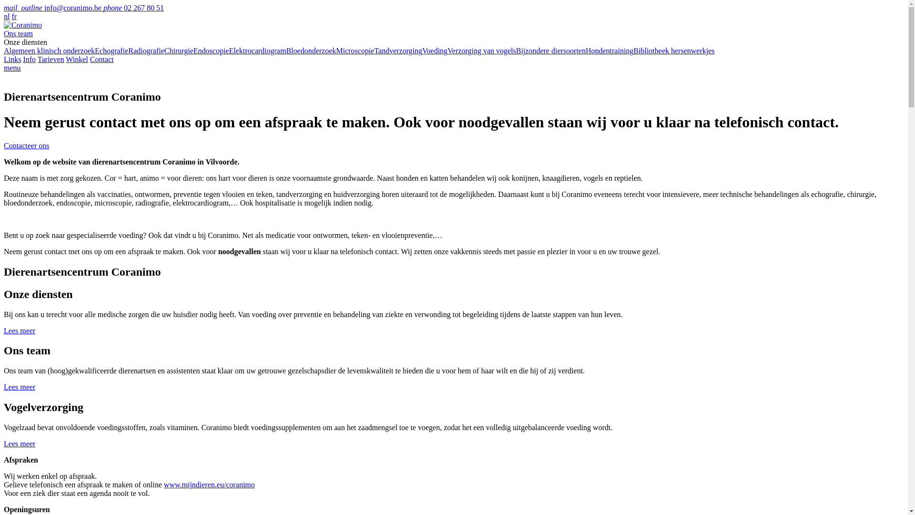 The width and height of the screenshot is (915, 515). I want to click on Tandverzorging, so click(398, 51).